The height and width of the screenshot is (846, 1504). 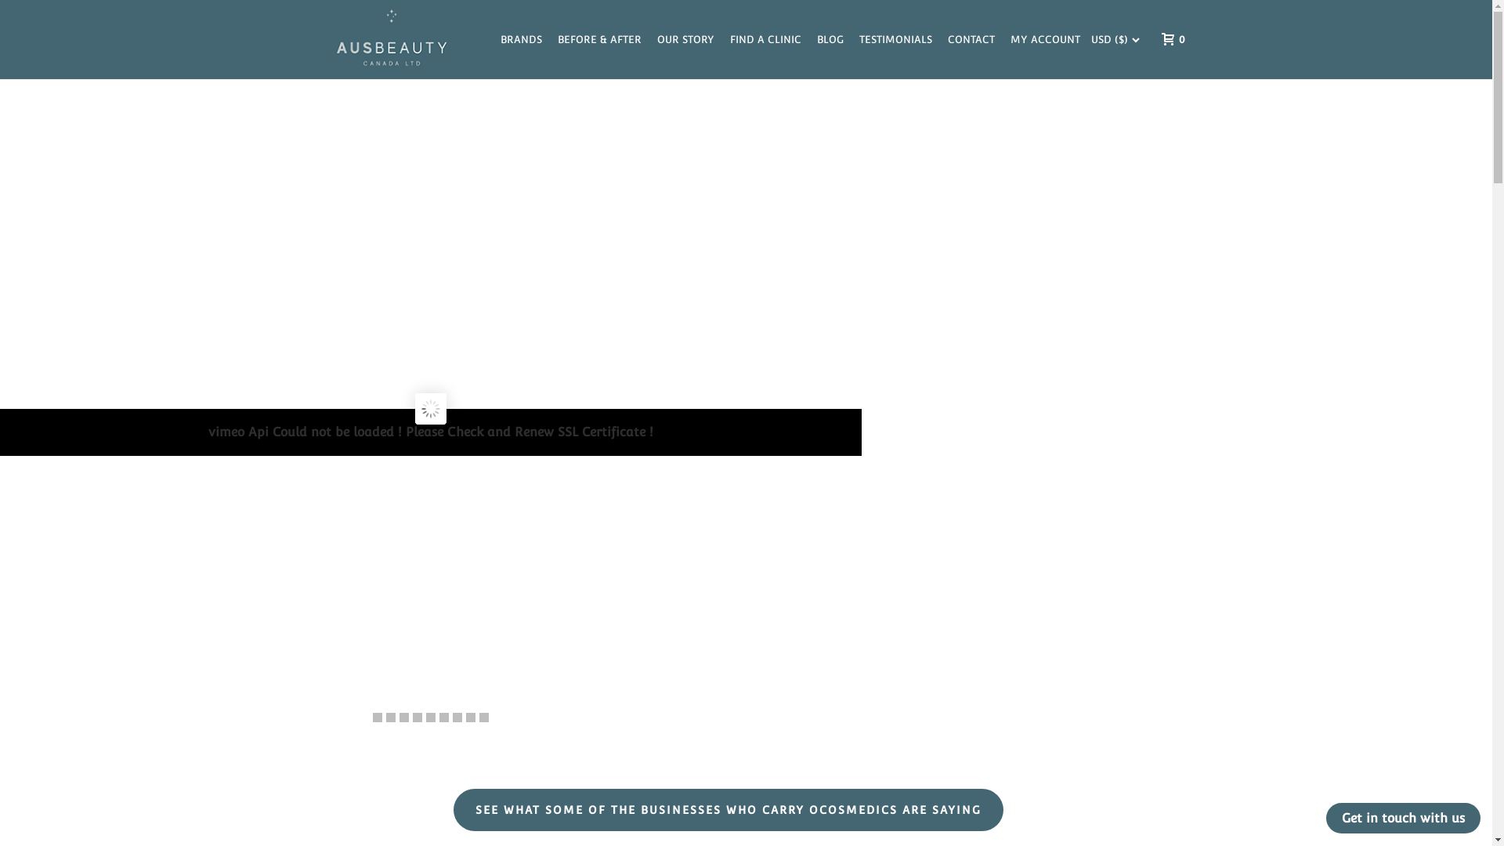 I want to click on OUR STORY, so click(x=685, y=39).